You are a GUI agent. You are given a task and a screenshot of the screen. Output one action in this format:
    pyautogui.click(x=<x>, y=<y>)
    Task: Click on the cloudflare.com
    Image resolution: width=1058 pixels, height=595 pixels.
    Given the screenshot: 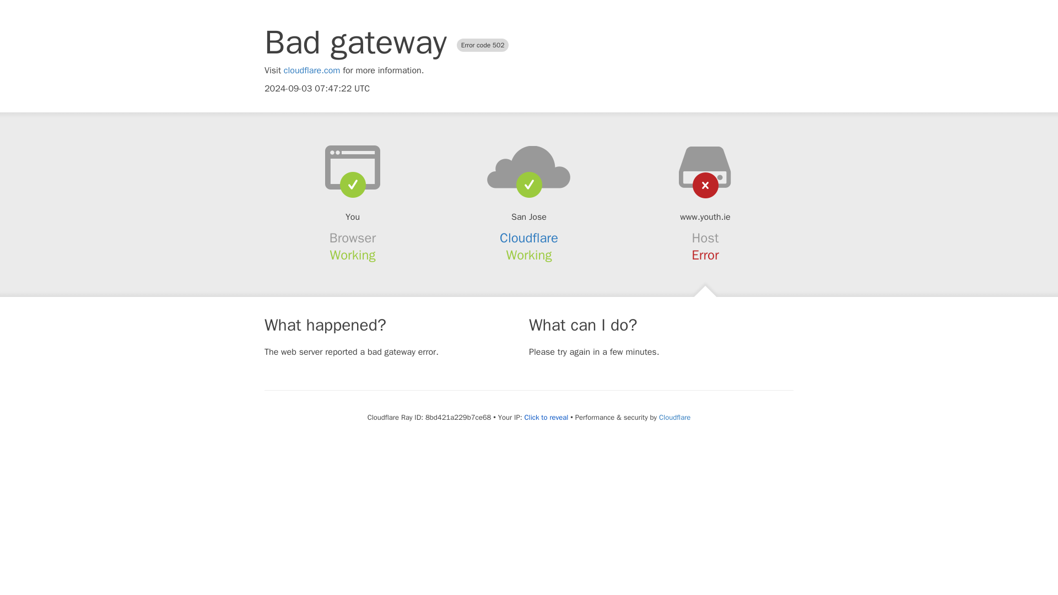 What is the action you would take?
    pyautogui.click(x=312, y=71)
    